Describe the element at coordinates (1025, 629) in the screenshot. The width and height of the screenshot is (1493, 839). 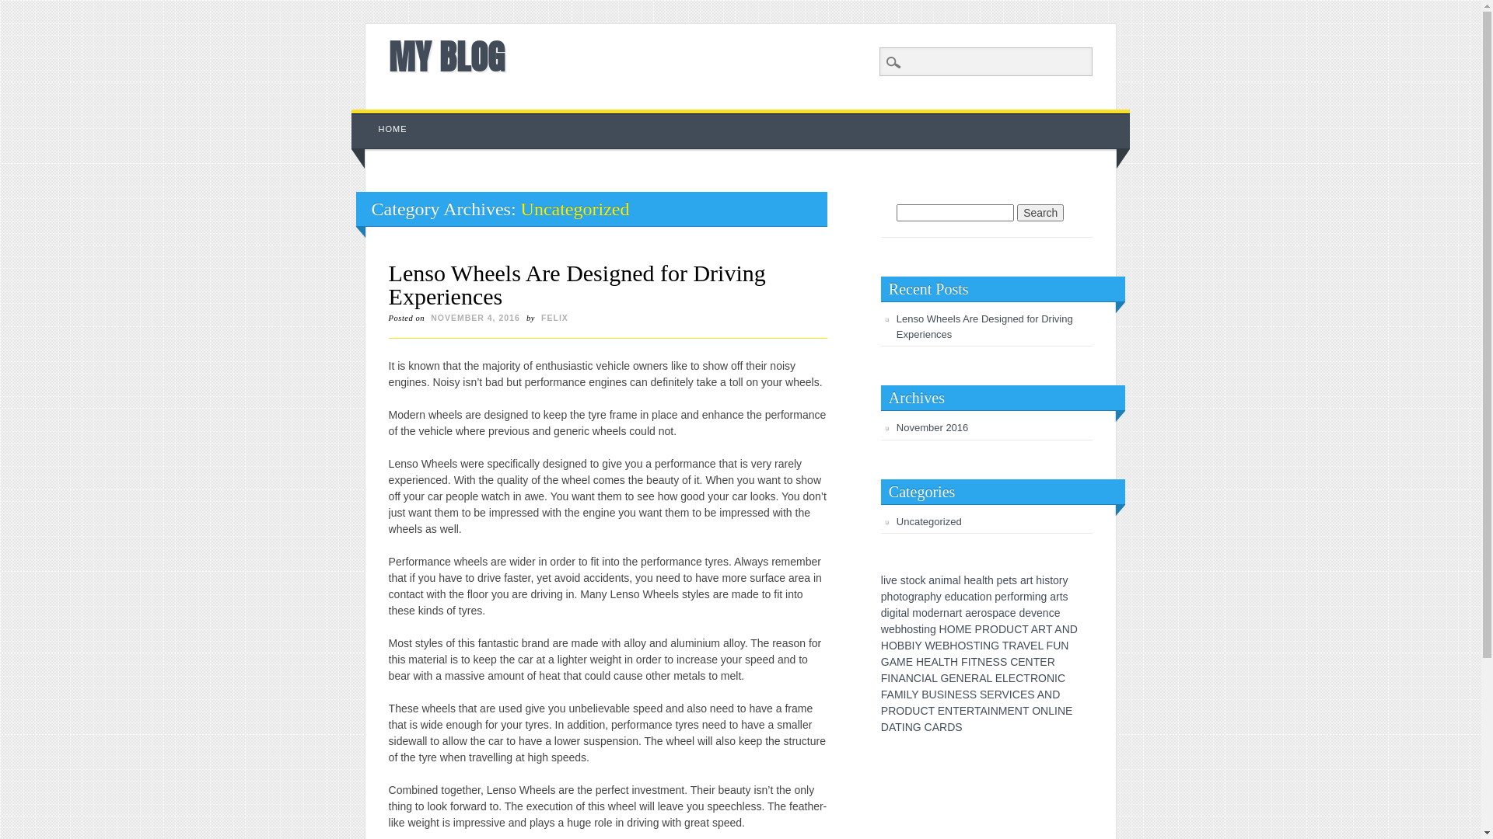
I see `T` at that location.